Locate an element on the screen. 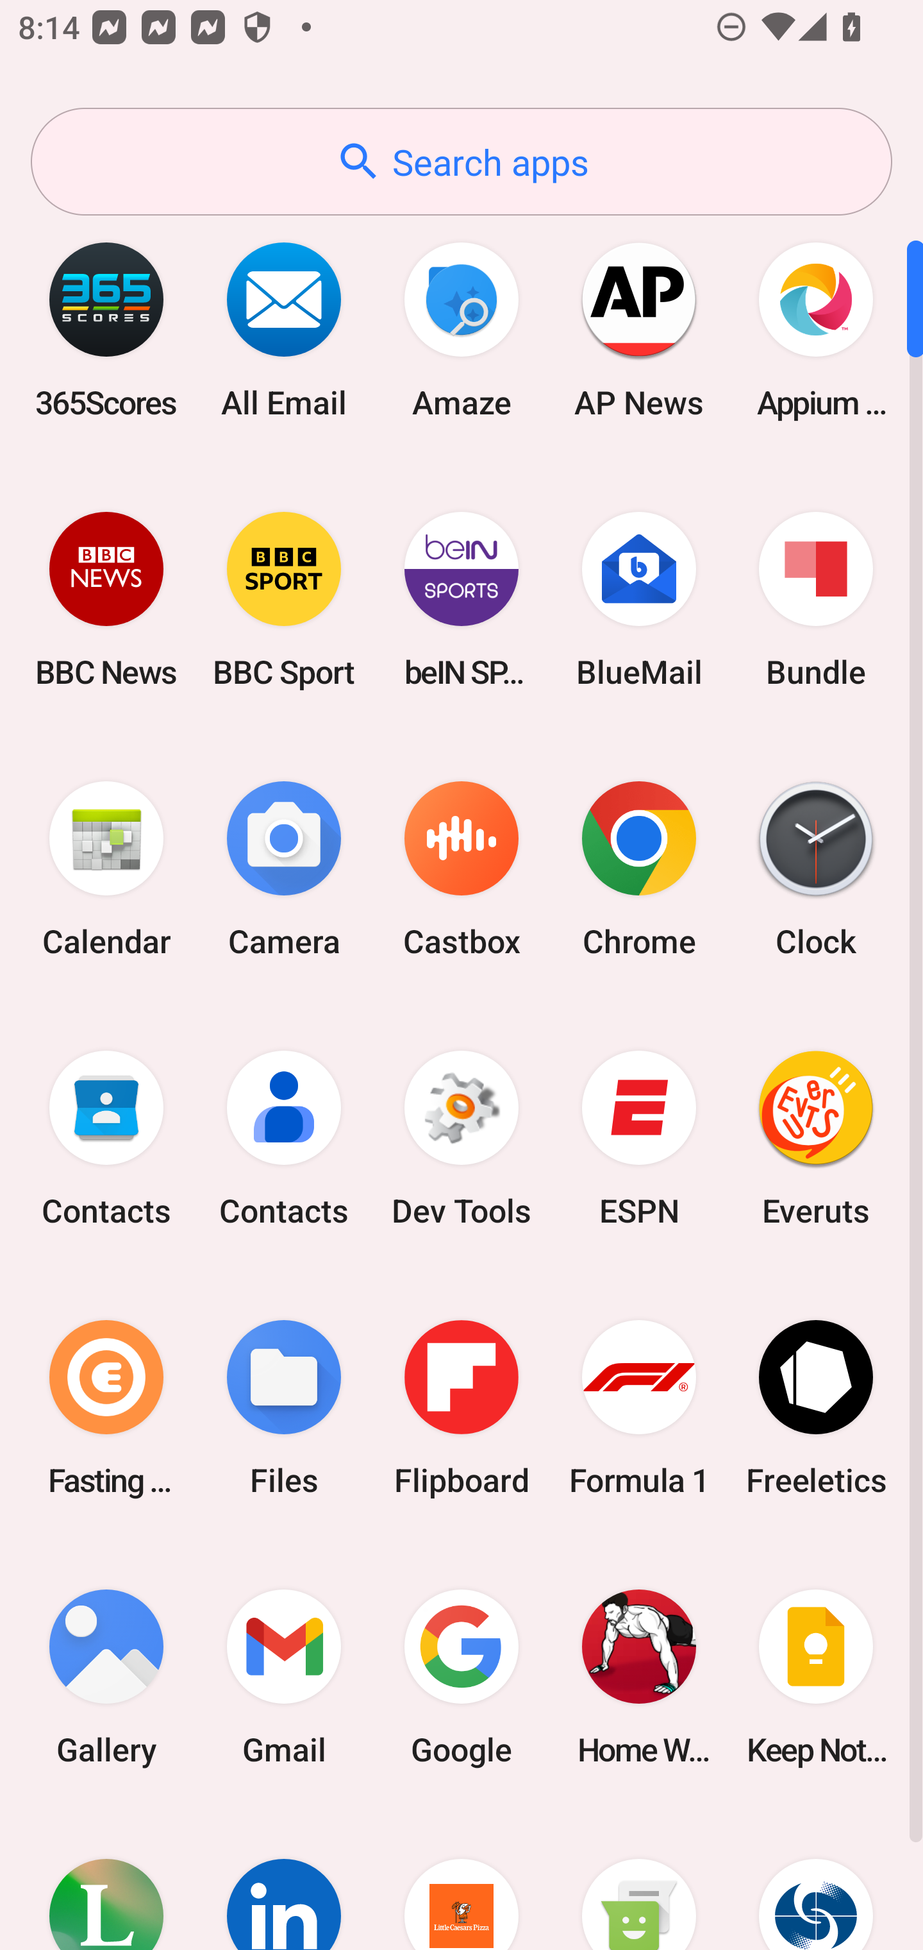 The width and height of the screenshot is (923, 1950). Clock is located at coordinates (816, 870).